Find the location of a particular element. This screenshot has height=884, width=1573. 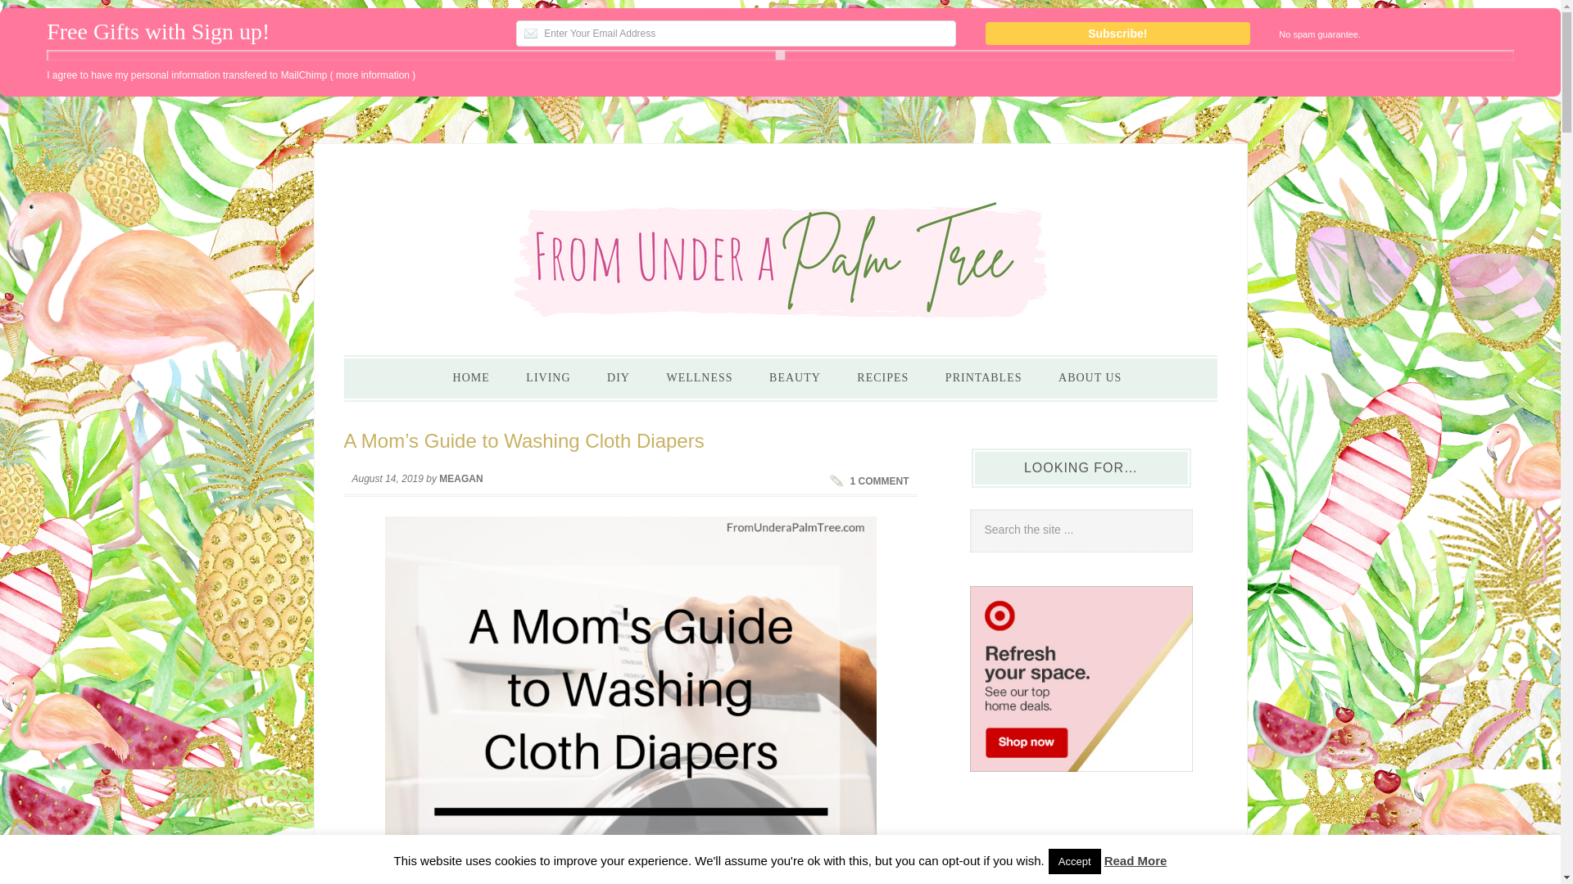

HOME is located at coordinates (472, 378).